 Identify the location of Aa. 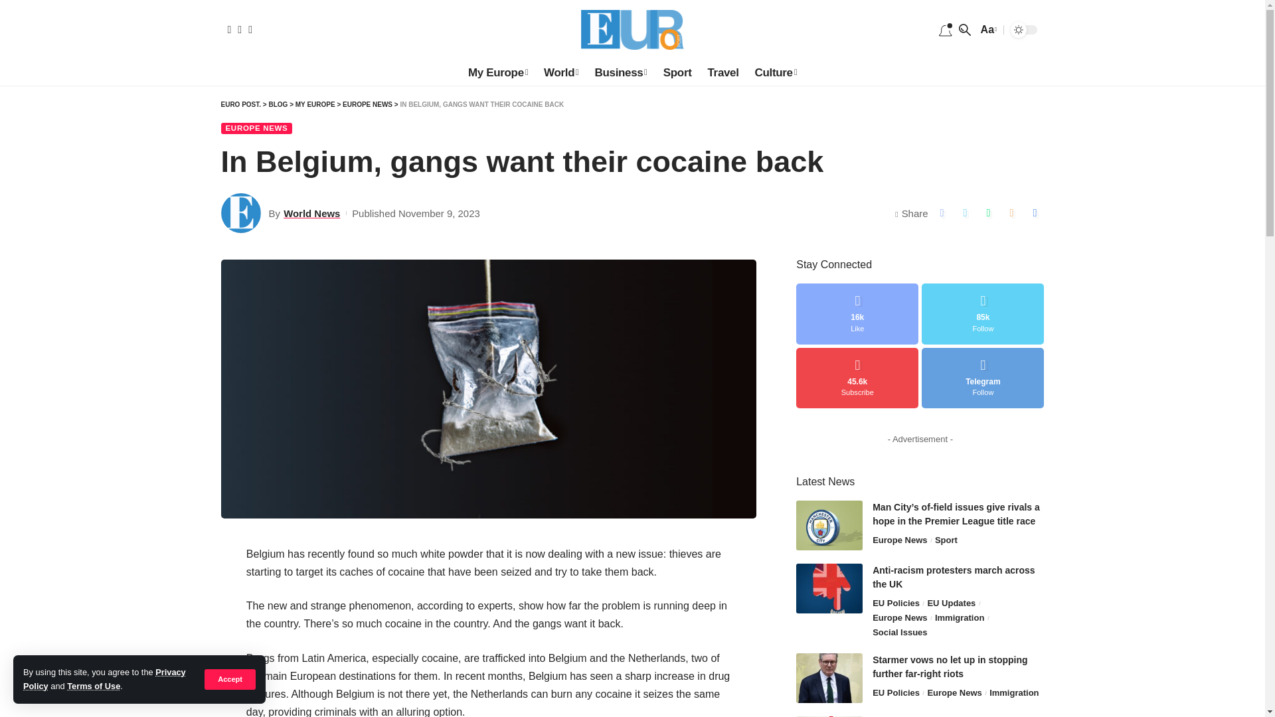
(987, 29).